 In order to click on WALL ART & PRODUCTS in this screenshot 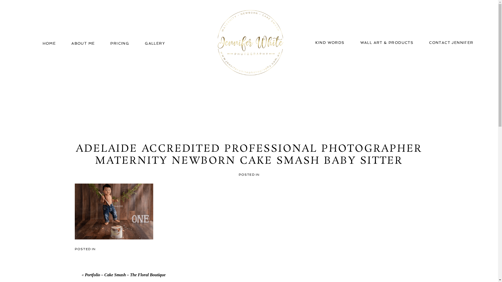, I will do `click(387, 43)`.